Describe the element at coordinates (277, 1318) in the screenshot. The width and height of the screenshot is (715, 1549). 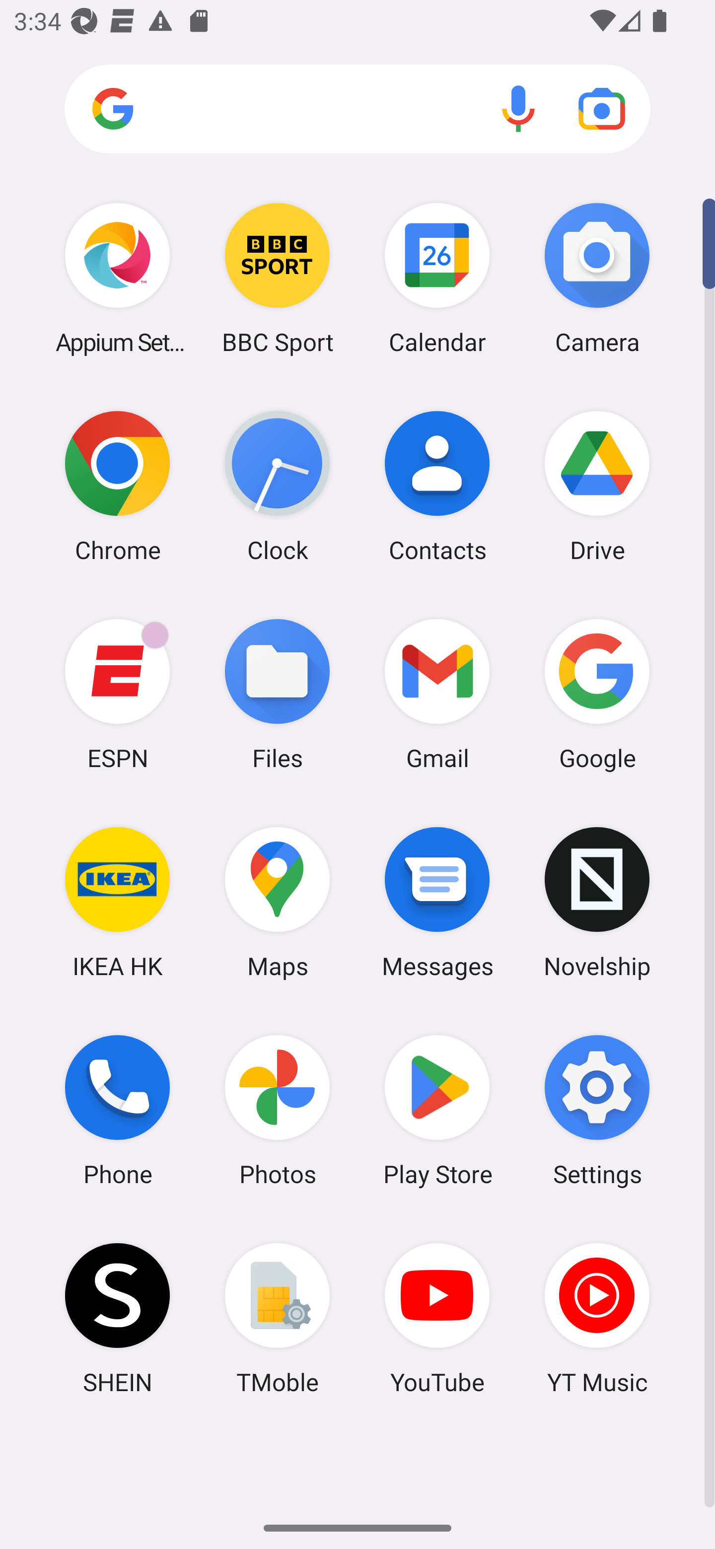
I see `TMoble` at that location.